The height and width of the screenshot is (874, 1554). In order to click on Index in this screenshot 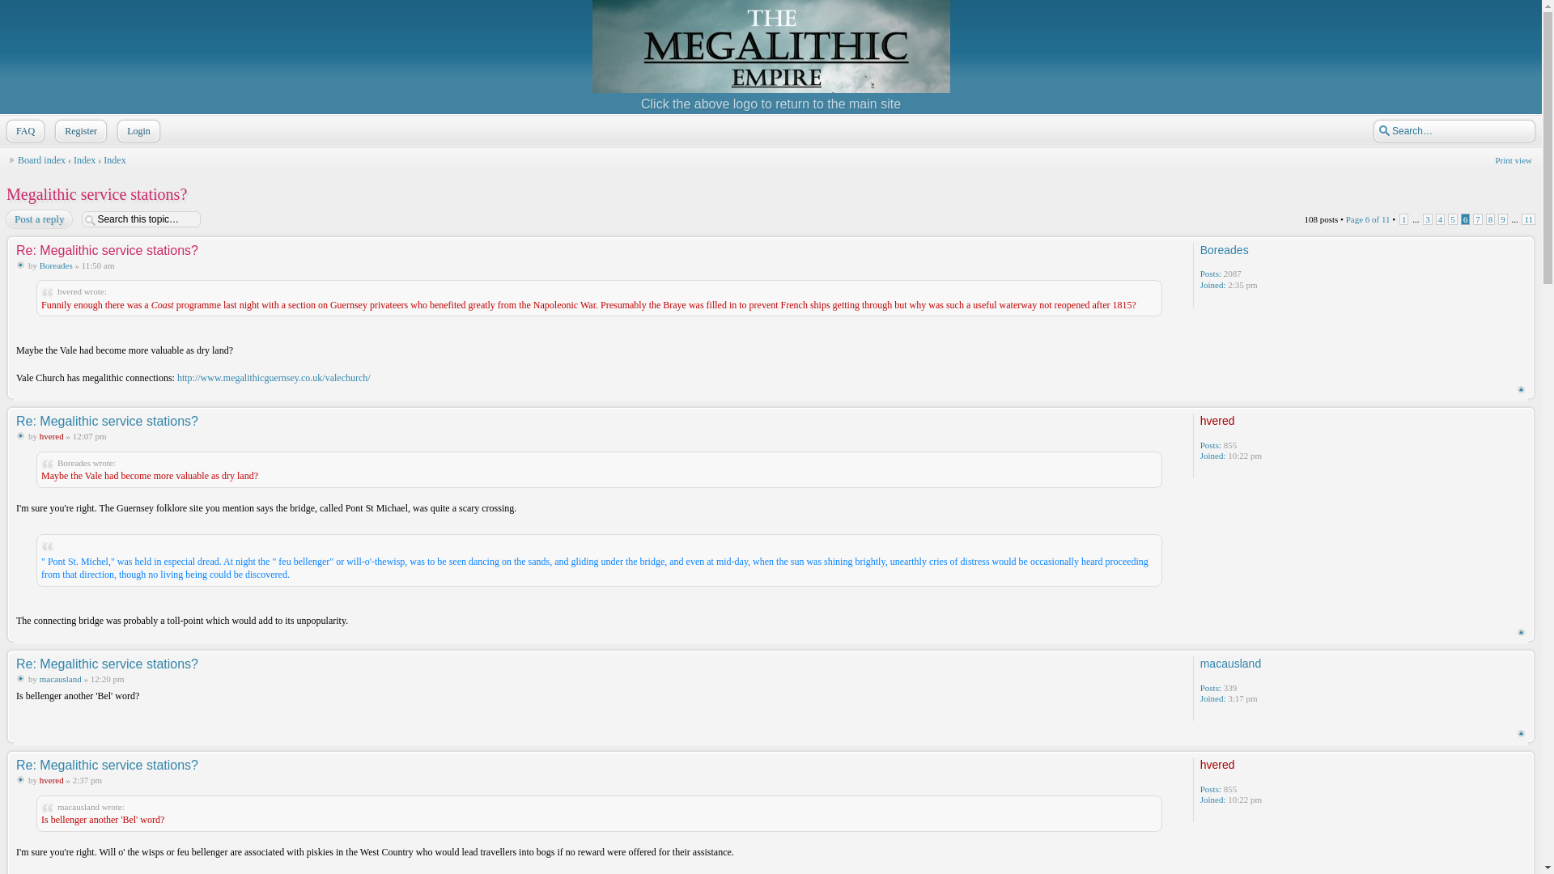, I will do `click(115, 160)`.